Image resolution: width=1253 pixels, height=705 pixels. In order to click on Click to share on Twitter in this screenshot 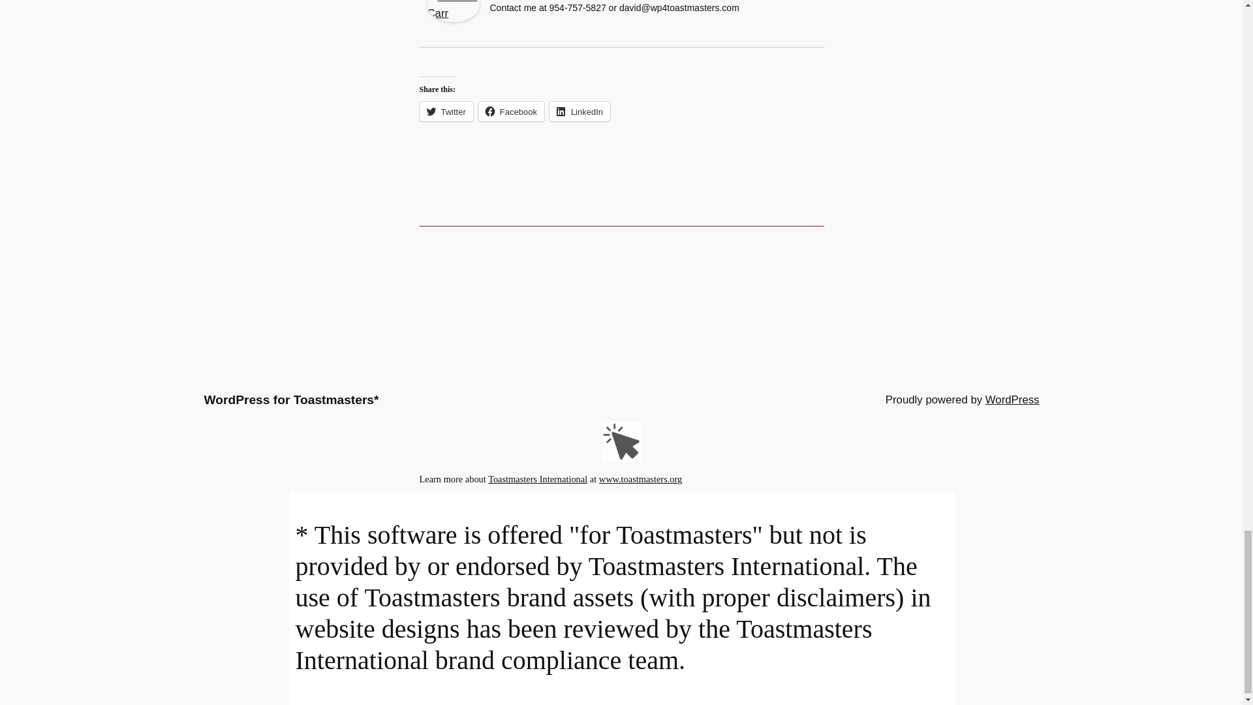, I will do `click(445, 111)`.